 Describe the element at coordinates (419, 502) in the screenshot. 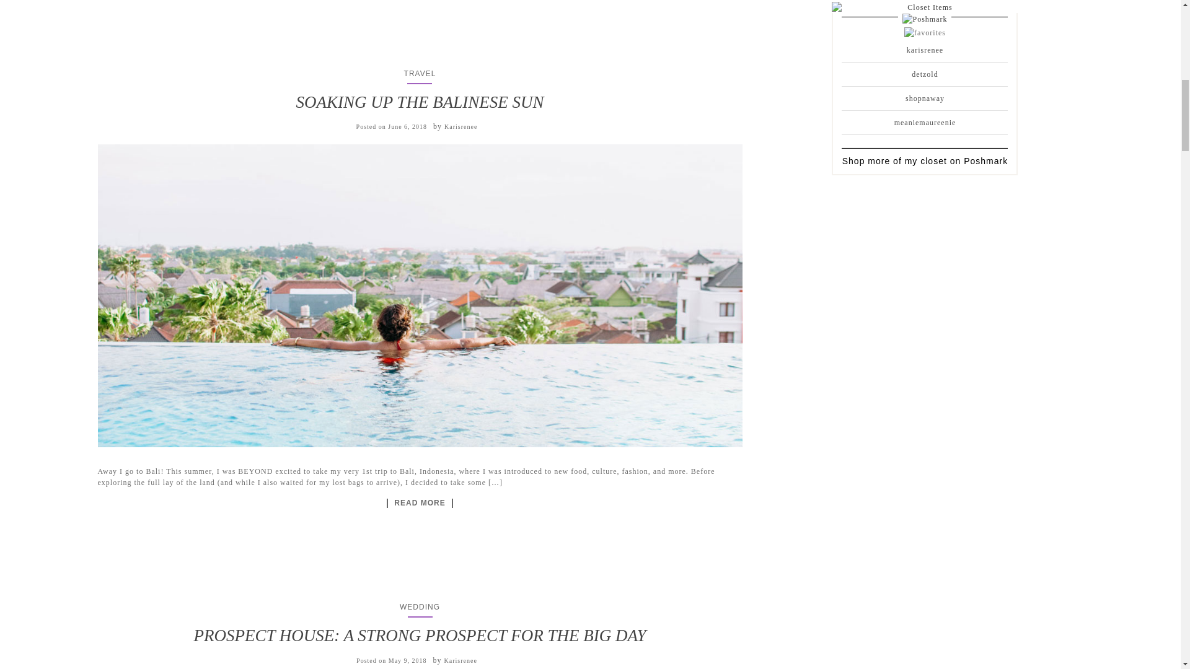

I see `READ MORE` at that location.